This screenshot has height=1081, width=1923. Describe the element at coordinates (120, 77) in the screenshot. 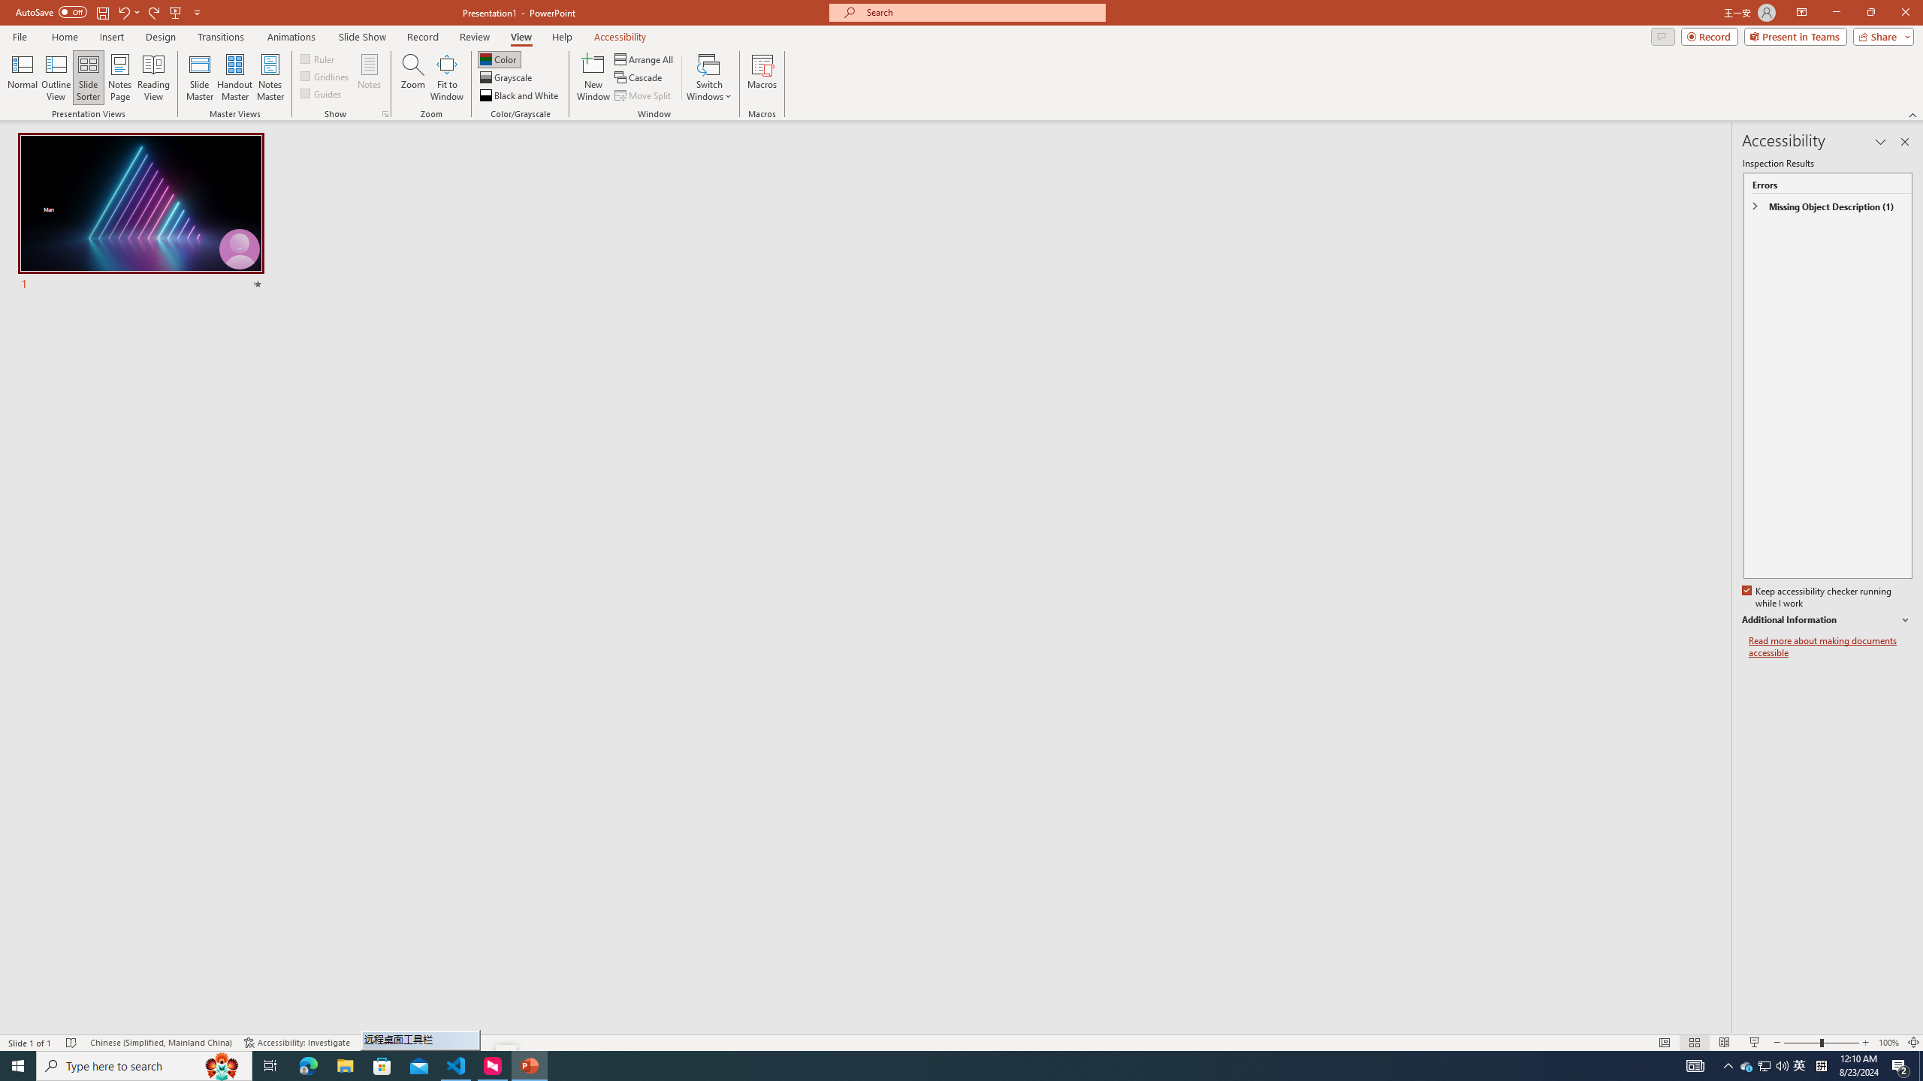

I see `Notes Page` at that location.